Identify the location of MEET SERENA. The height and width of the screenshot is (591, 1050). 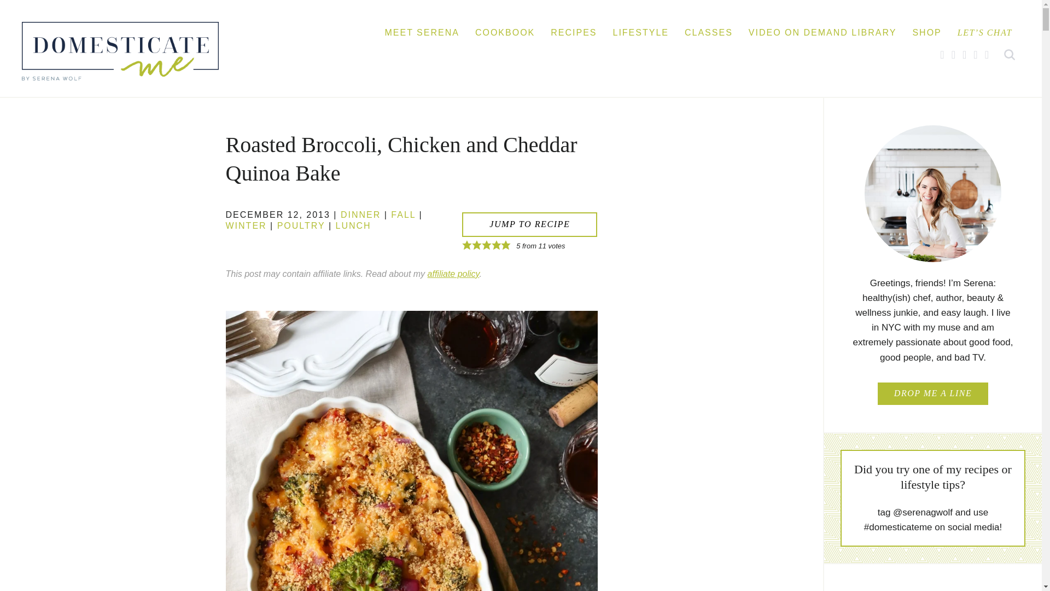
(421, 31).